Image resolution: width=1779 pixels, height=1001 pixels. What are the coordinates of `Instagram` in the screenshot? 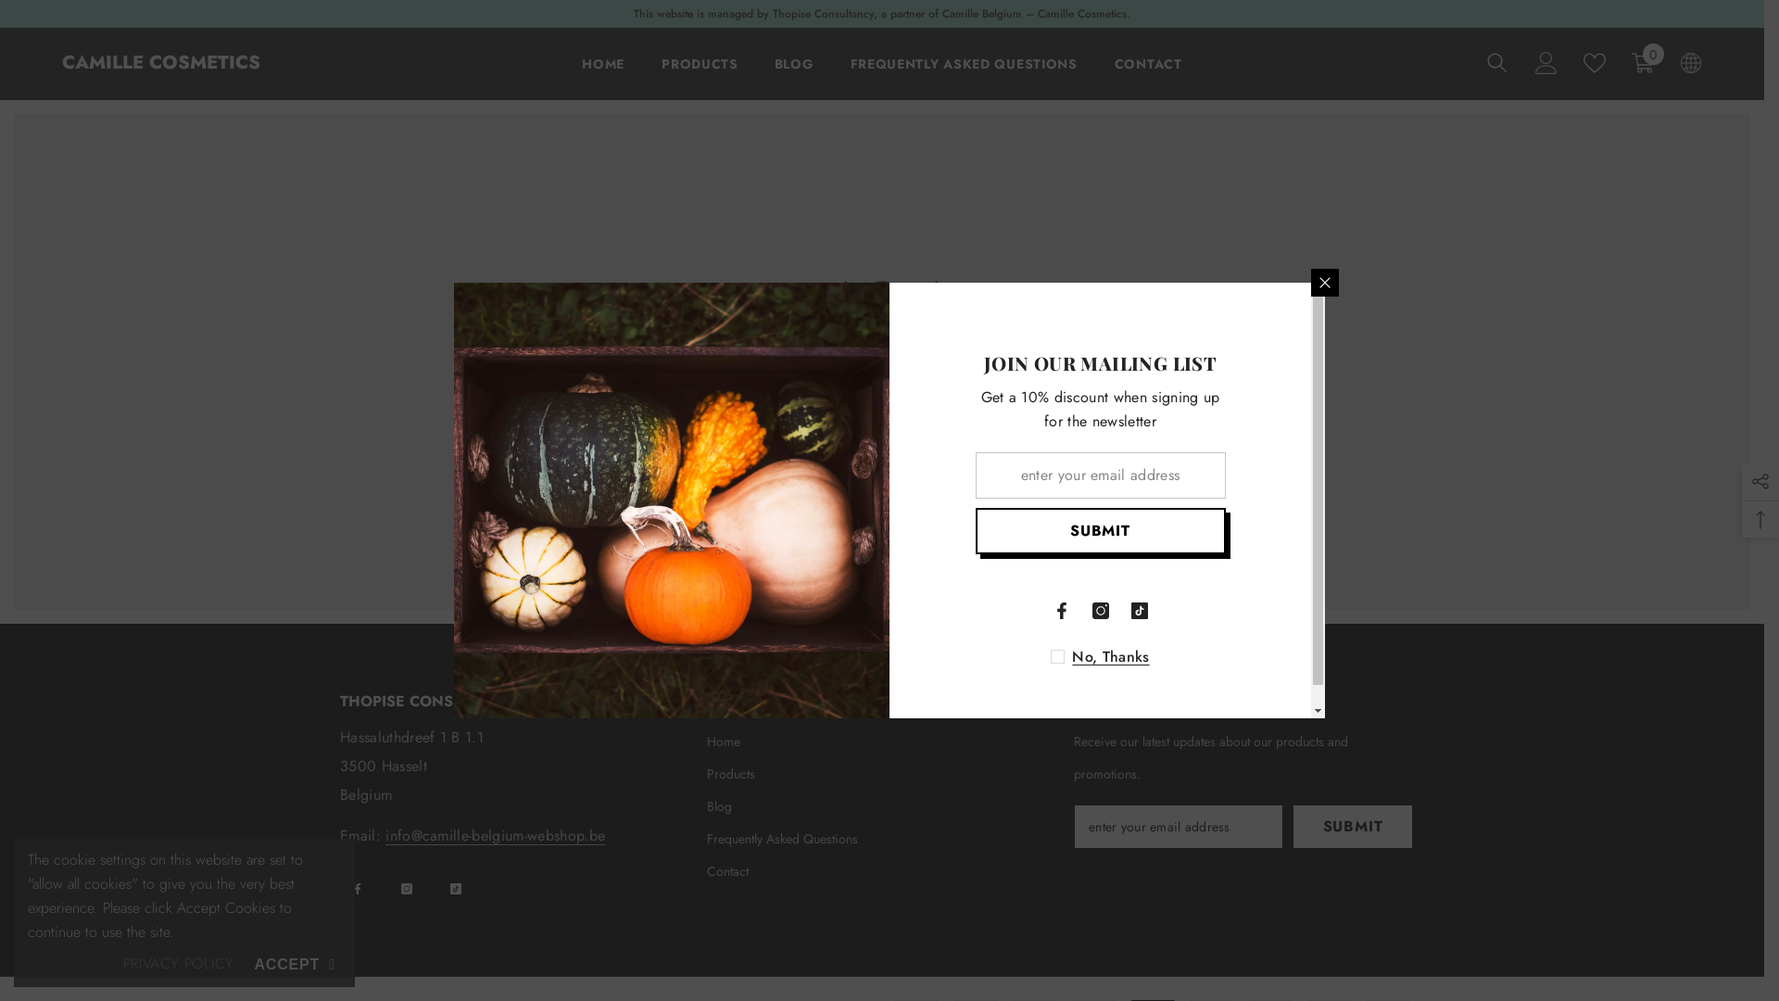 It's located at (1100, 611).